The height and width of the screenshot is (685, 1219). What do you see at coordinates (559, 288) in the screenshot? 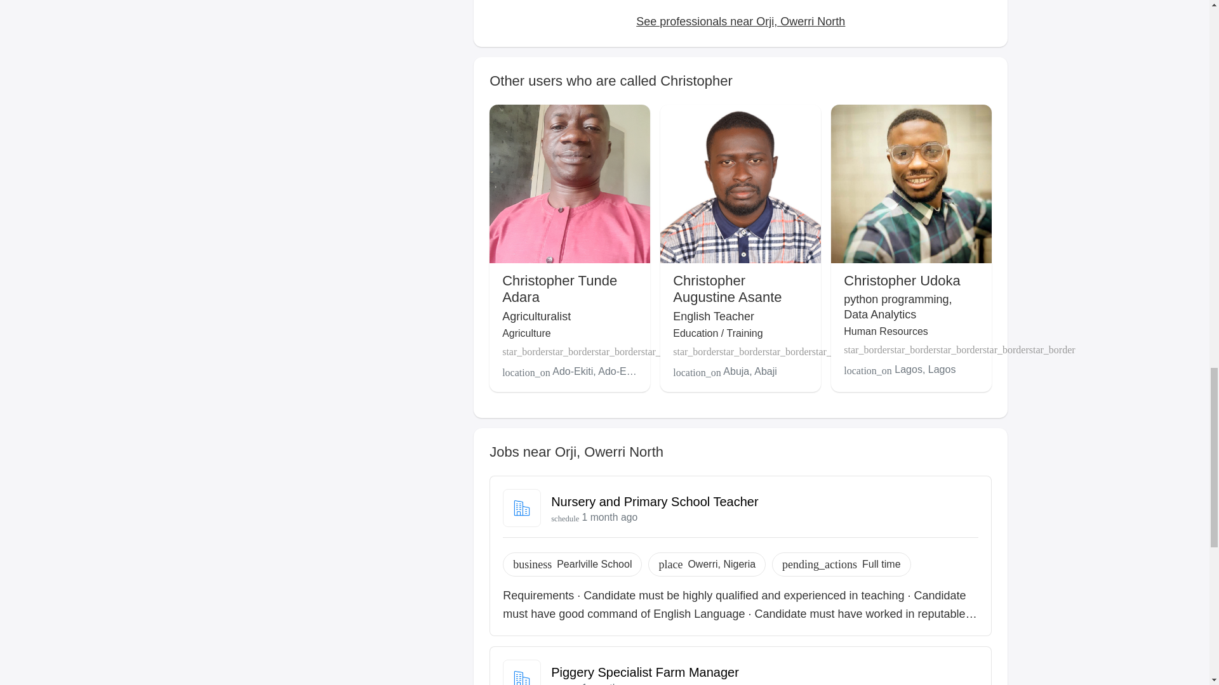
I see `Christopher Tunde Adara` at bounding box center [559, 288].